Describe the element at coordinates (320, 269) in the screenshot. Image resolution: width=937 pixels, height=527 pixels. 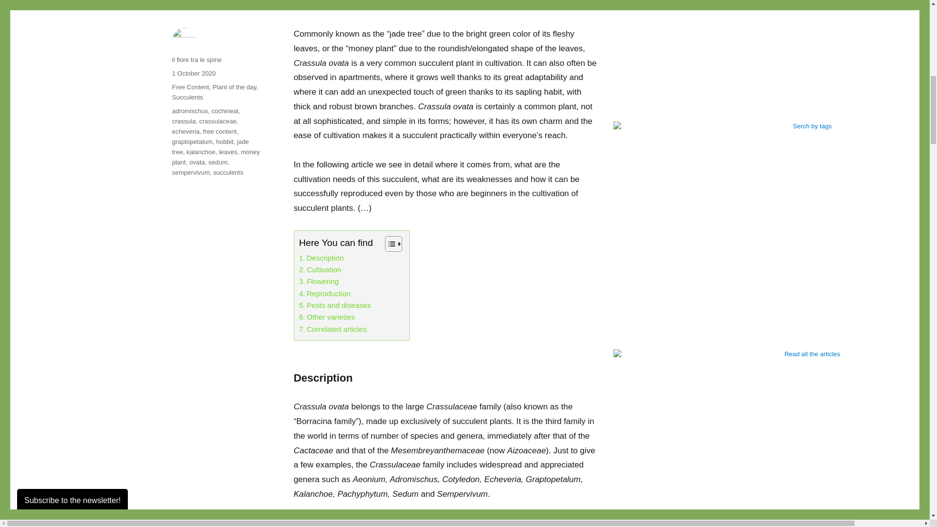
I see `Cultivation` at that location.